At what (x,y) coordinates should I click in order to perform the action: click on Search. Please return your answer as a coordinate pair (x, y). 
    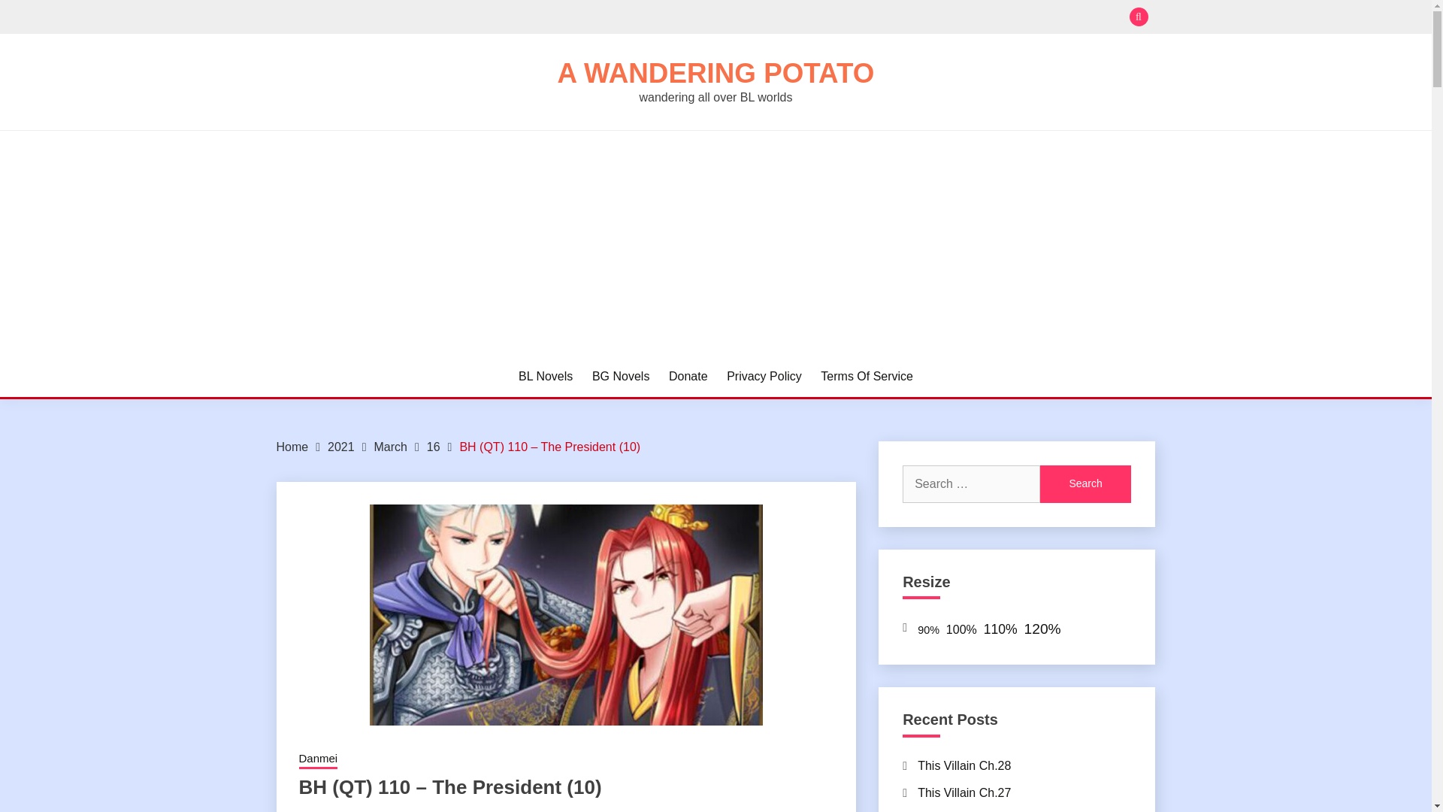
    Looking at the image, I should click on (825, 18).